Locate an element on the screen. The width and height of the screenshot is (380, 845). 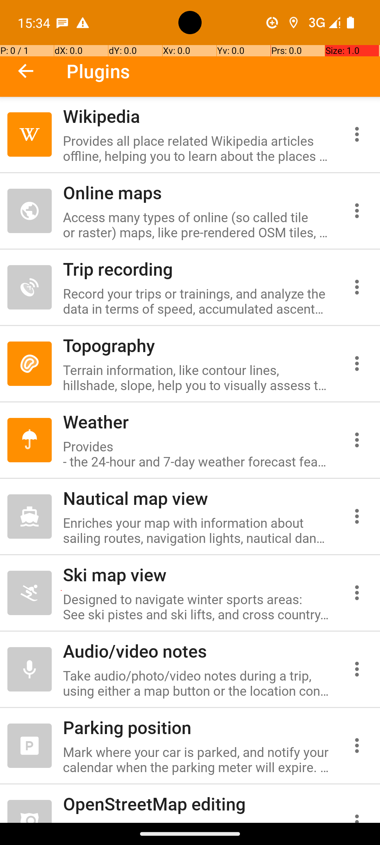
Provides all place related Wikipedia articles offline, helping you to learn about the places you visit on your trip by simple taps on the map. Don't forget to download the Wikipedia map files for the respective regions. is located at coordinates (196, 148).